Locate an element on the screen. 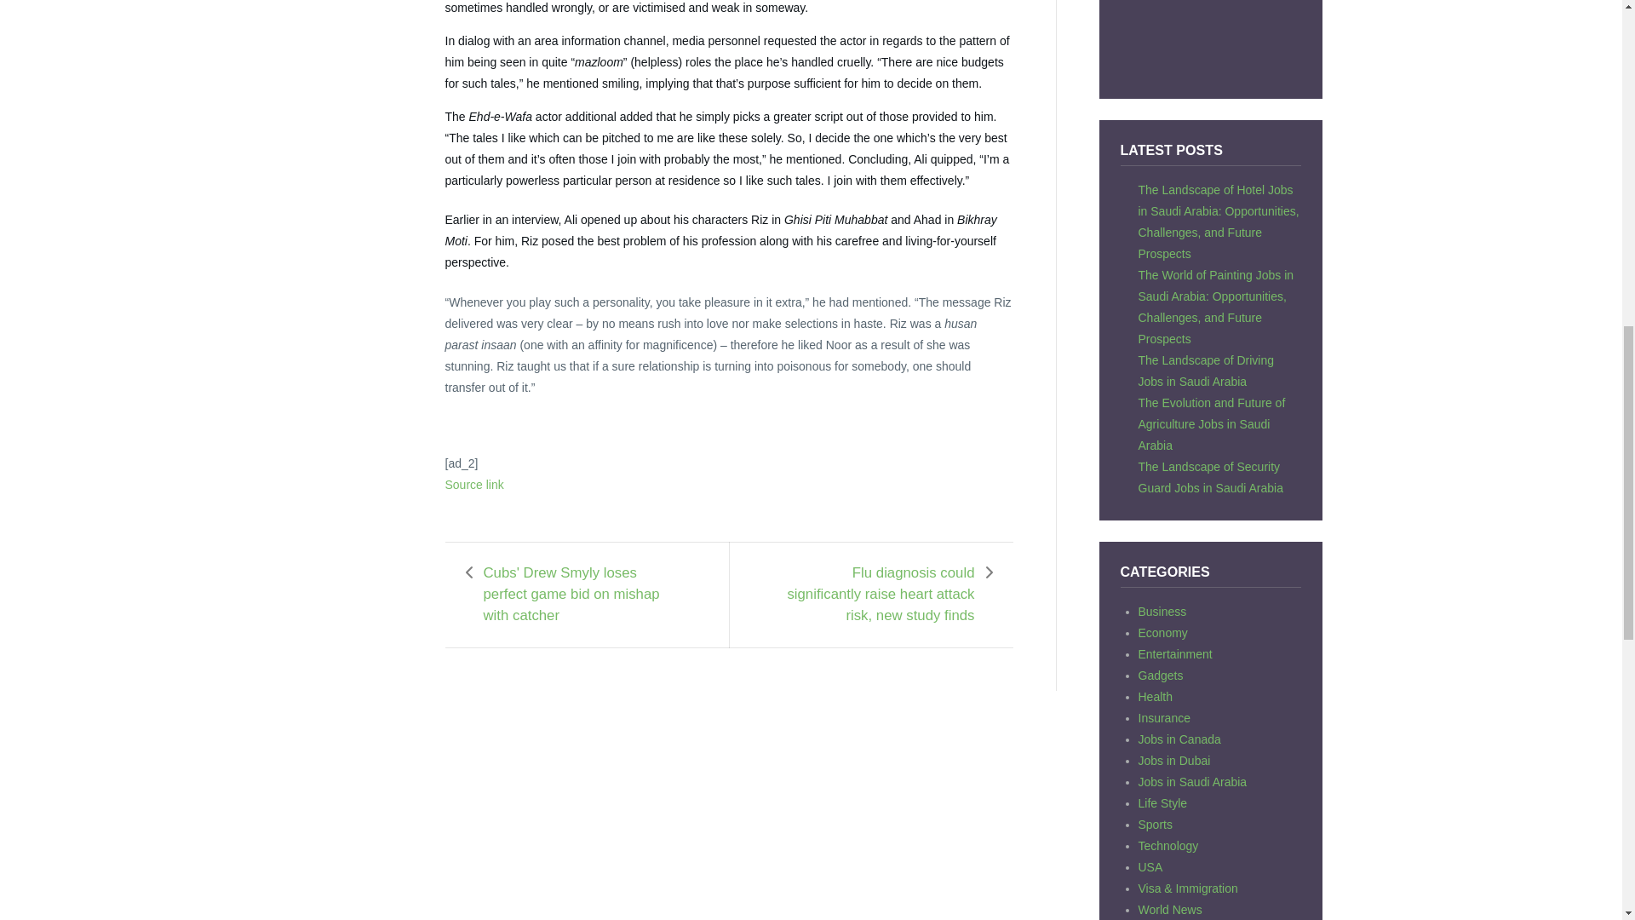 This screenshot has width=1635, height=920. Health is located at coordinates (1155, 697).